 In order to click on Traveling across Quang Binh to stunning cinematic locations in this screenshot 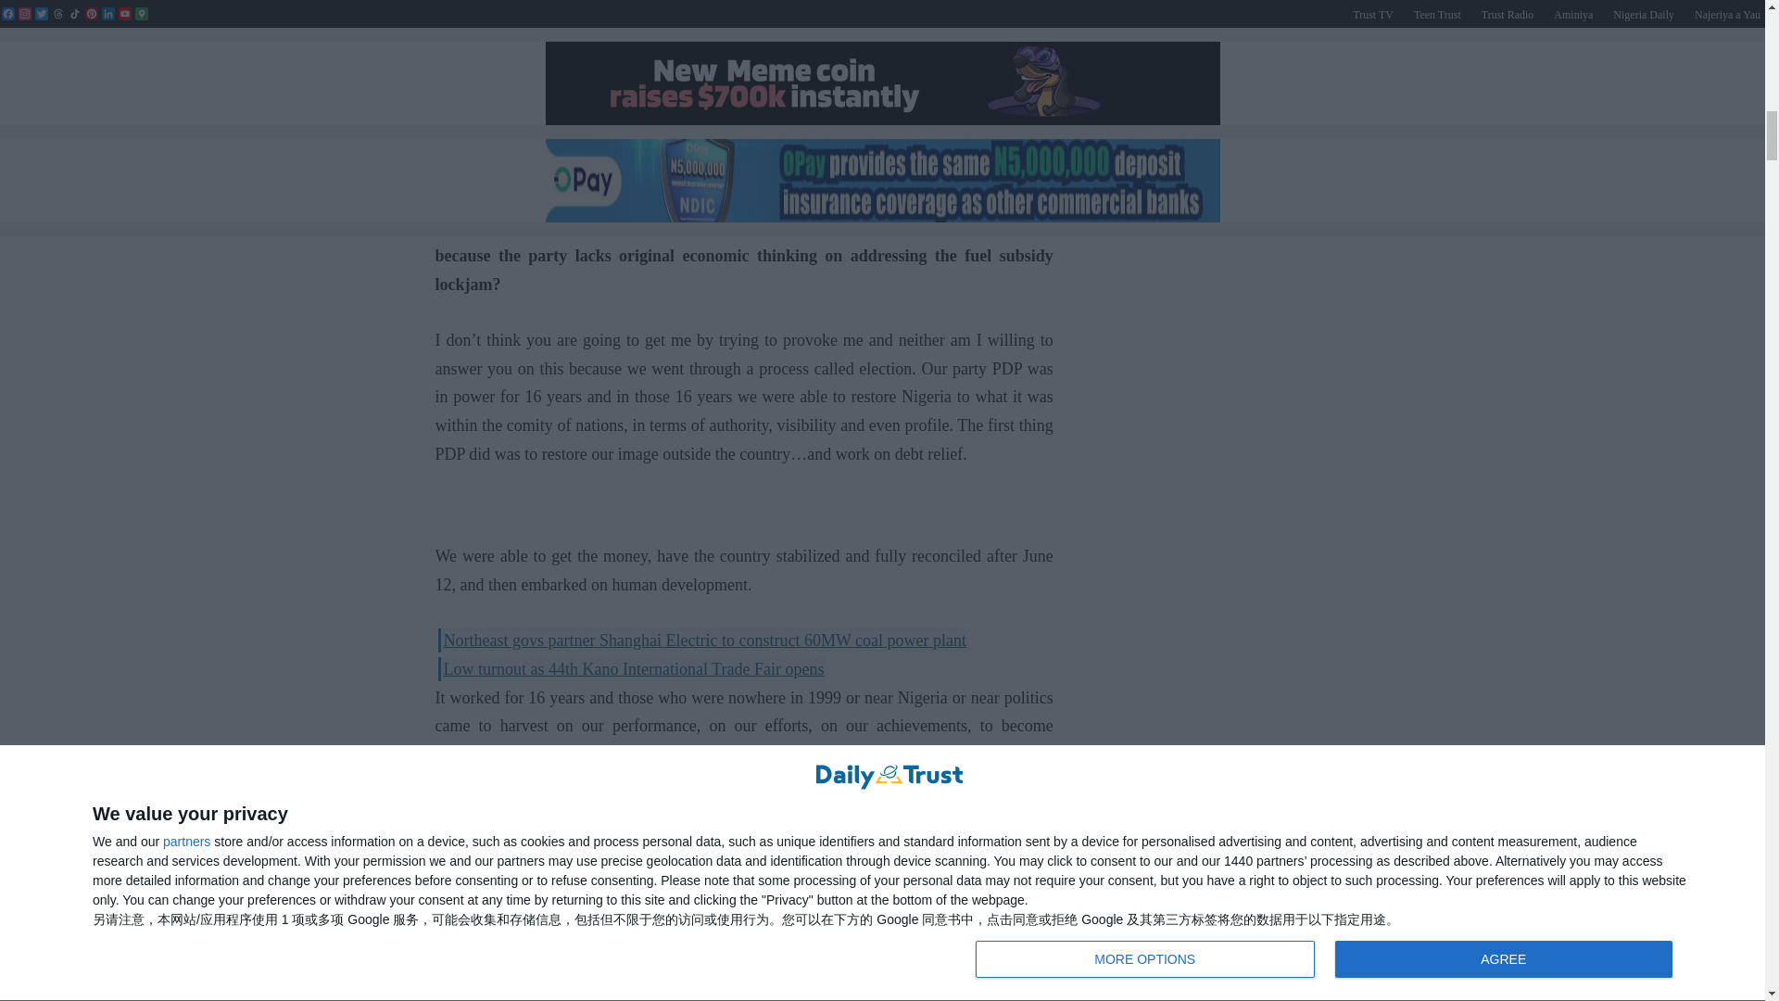, I will do `click(744, 78)`.